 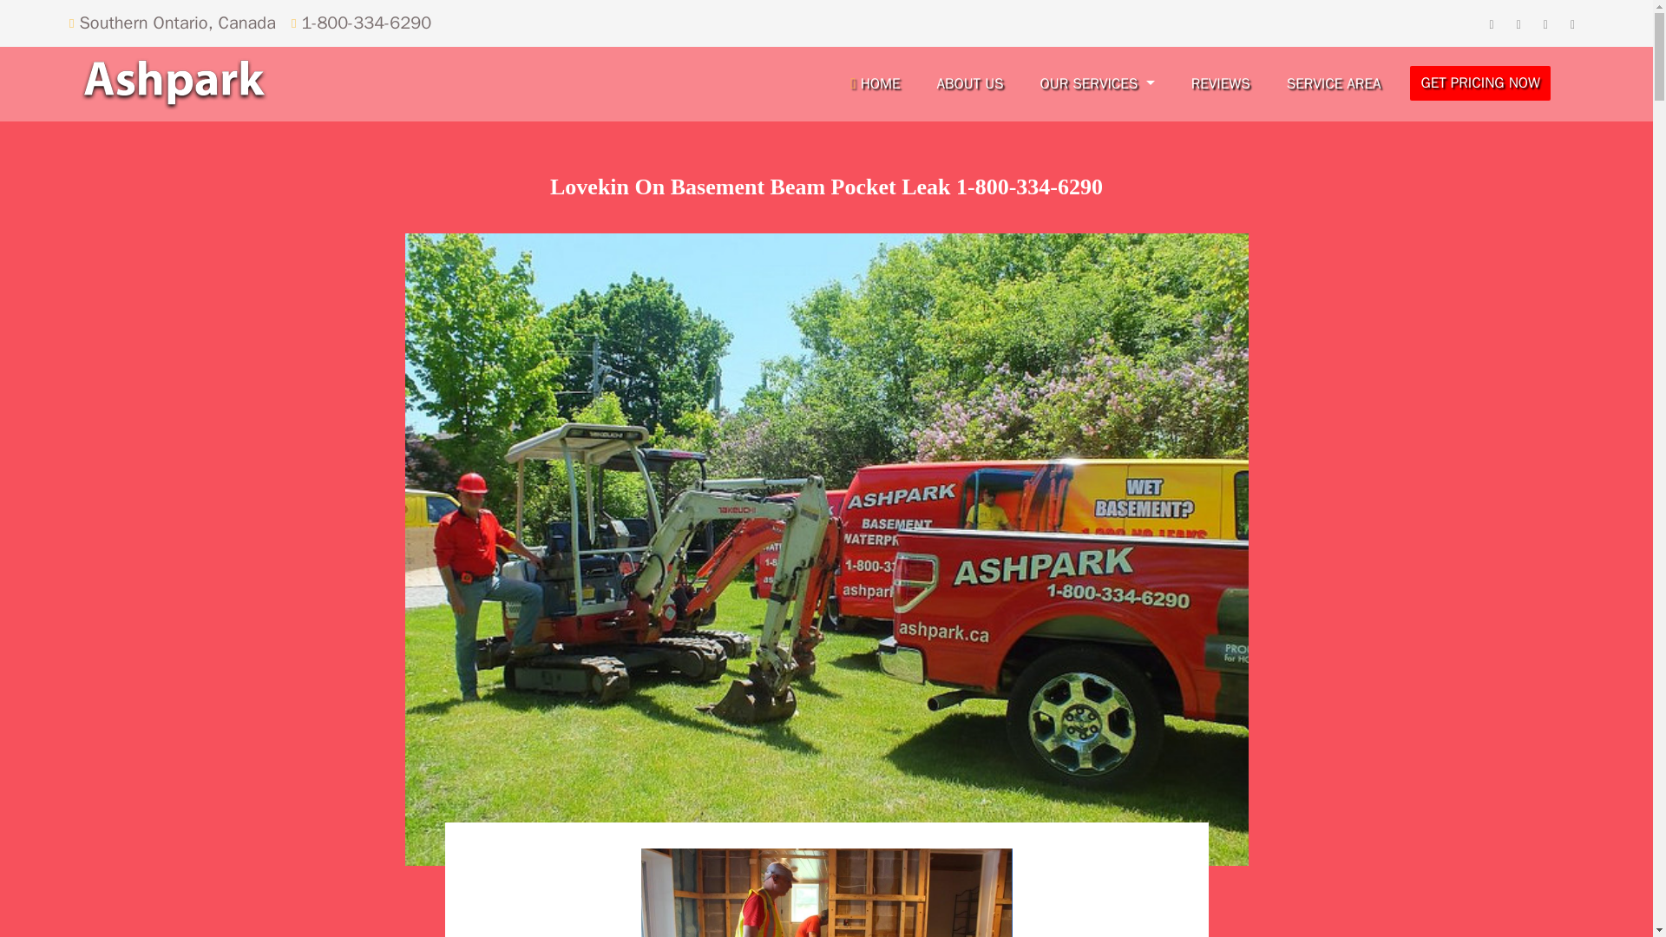 What do you see at coordinates (875, 84) in the screenshot?
I see `HOME` at bounding box center [875, 84].